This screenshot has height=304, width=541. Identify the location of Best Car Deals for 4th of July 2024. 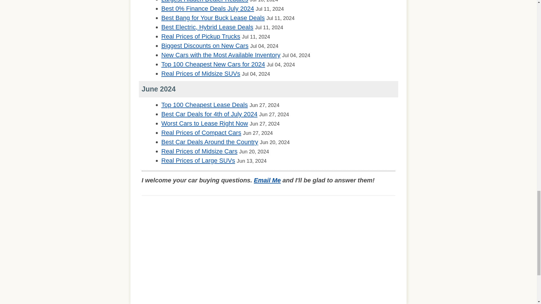
(209, 114).